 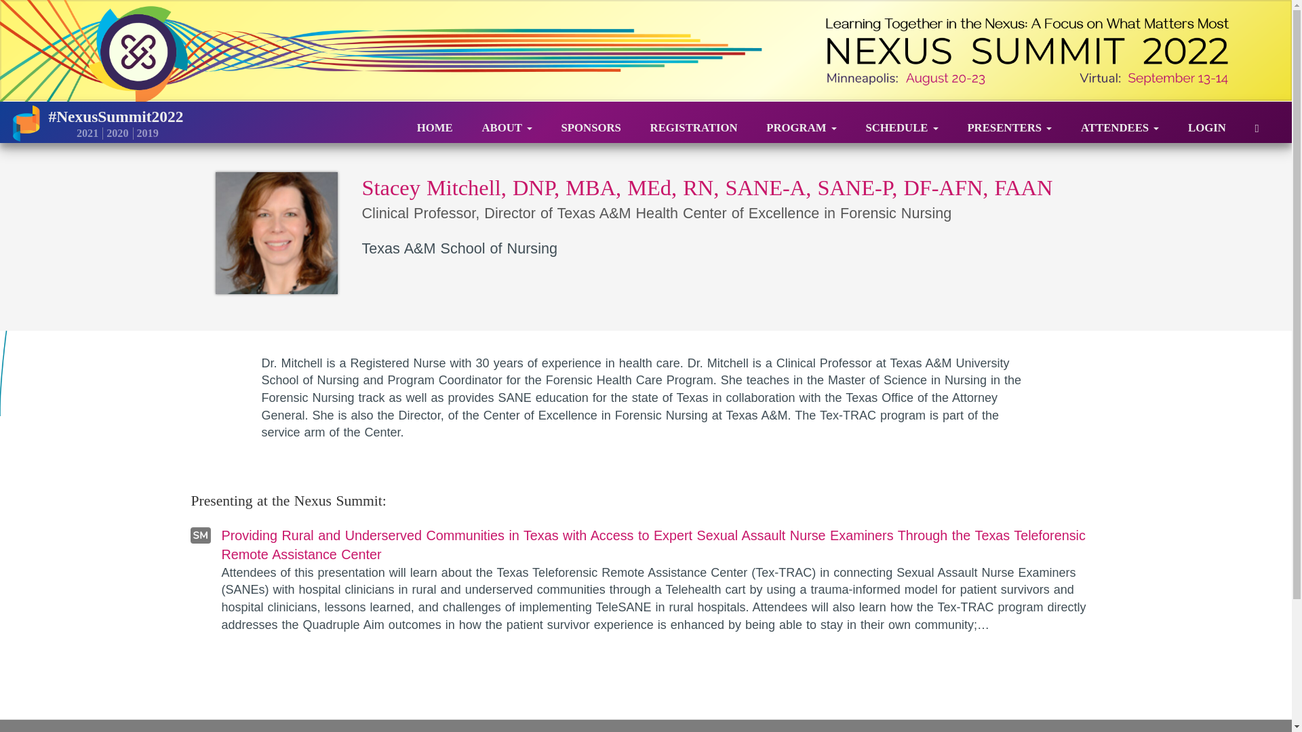 I want to click on ABOUT, so click(x=506, y=123).